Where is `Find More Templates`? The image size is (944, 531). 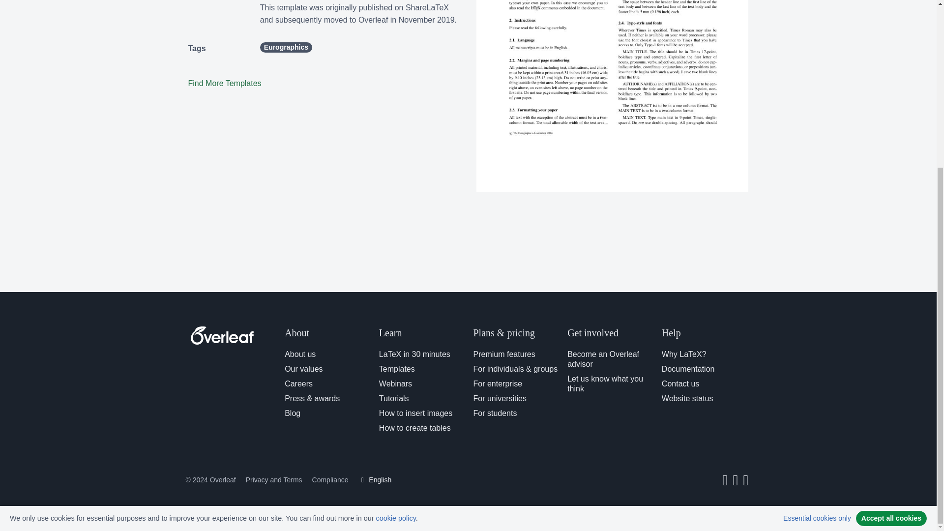 Find More Templates is located at coordinates (224, 83).